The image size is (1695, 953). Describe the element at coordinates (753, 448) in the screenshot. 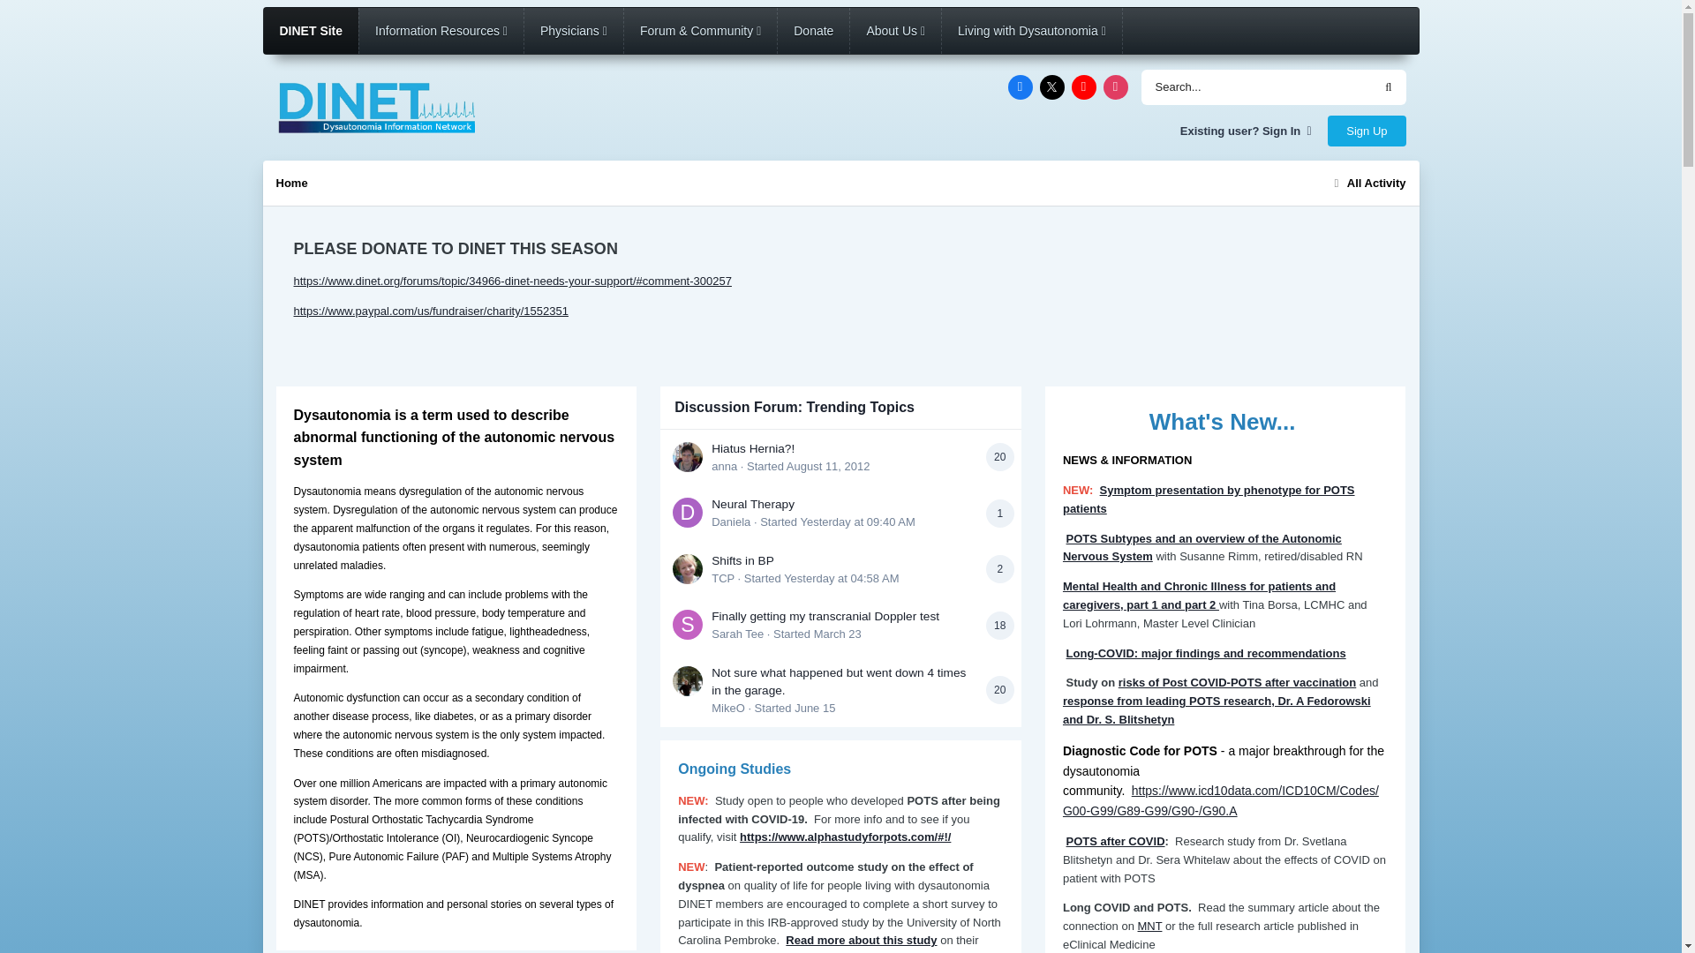

I see `View the topic Hiatus Hernia?!` at that location.